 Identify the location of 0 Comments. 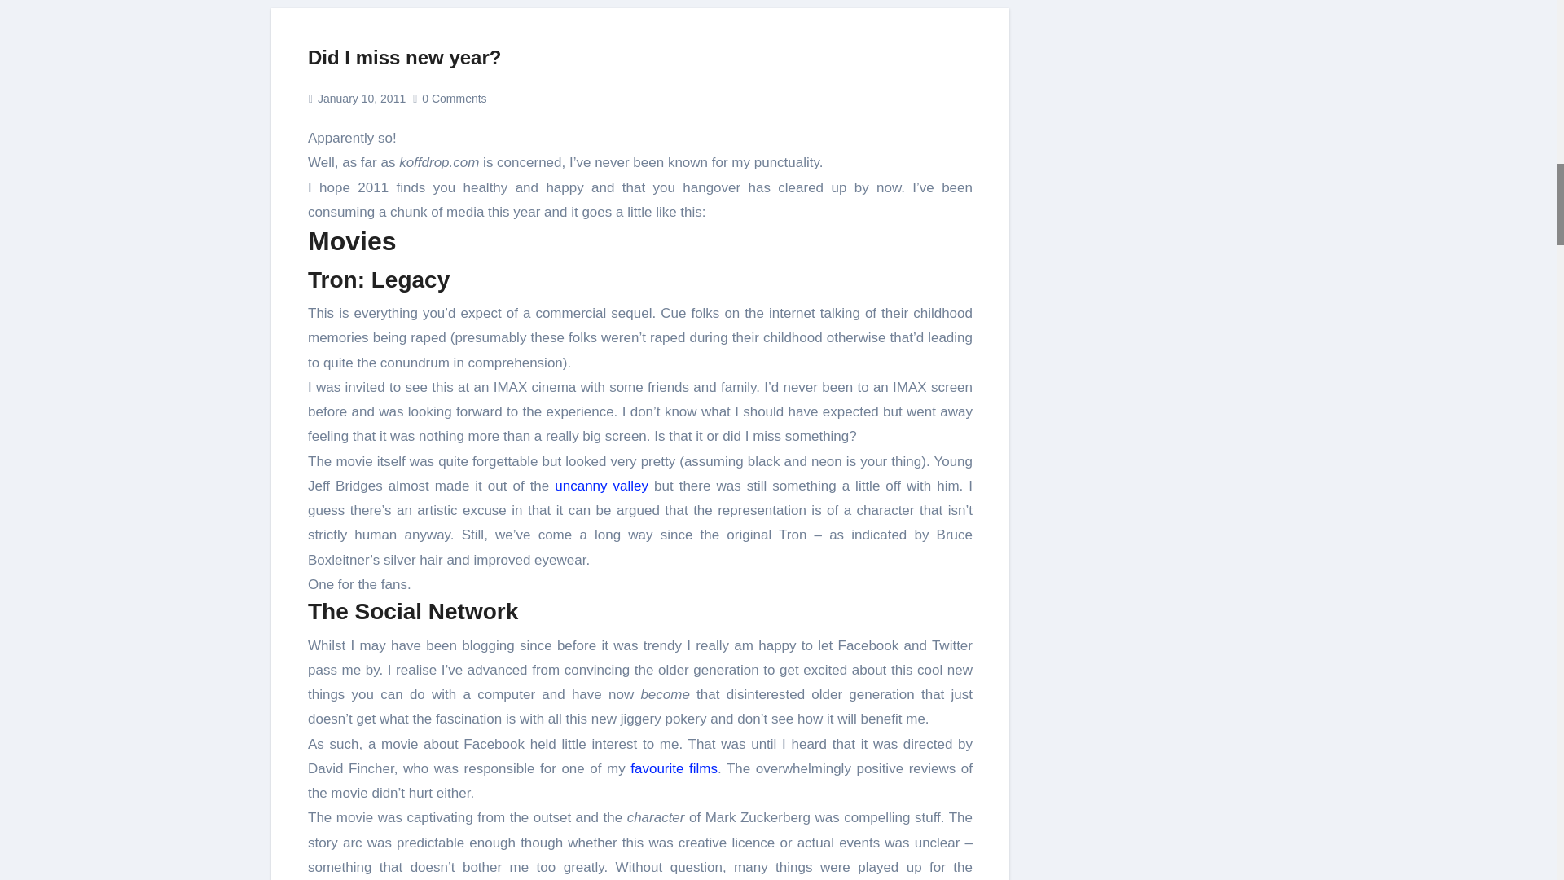
(455, 98).